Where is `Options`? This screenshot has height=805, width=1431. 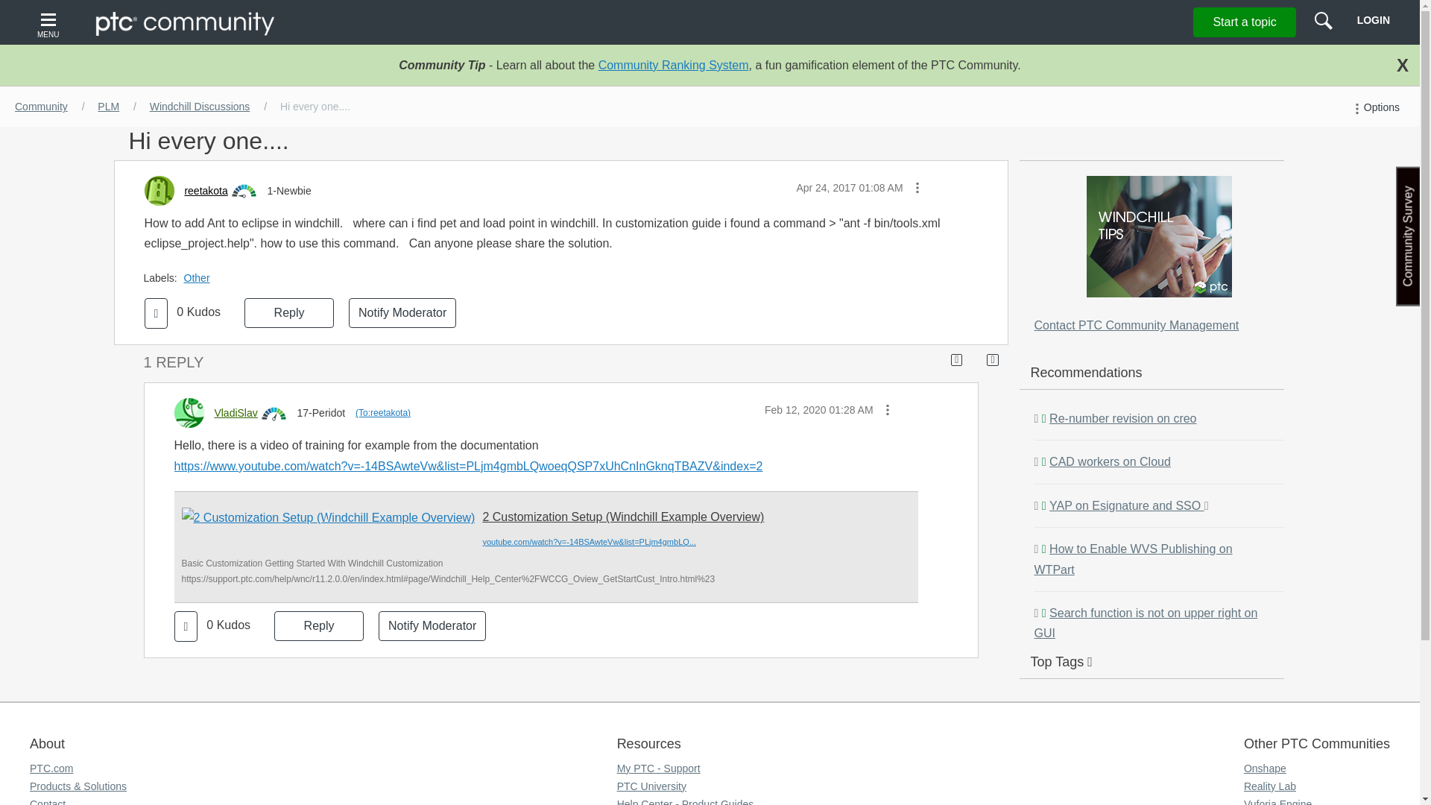
Options is located at coordinates (1374, 107).